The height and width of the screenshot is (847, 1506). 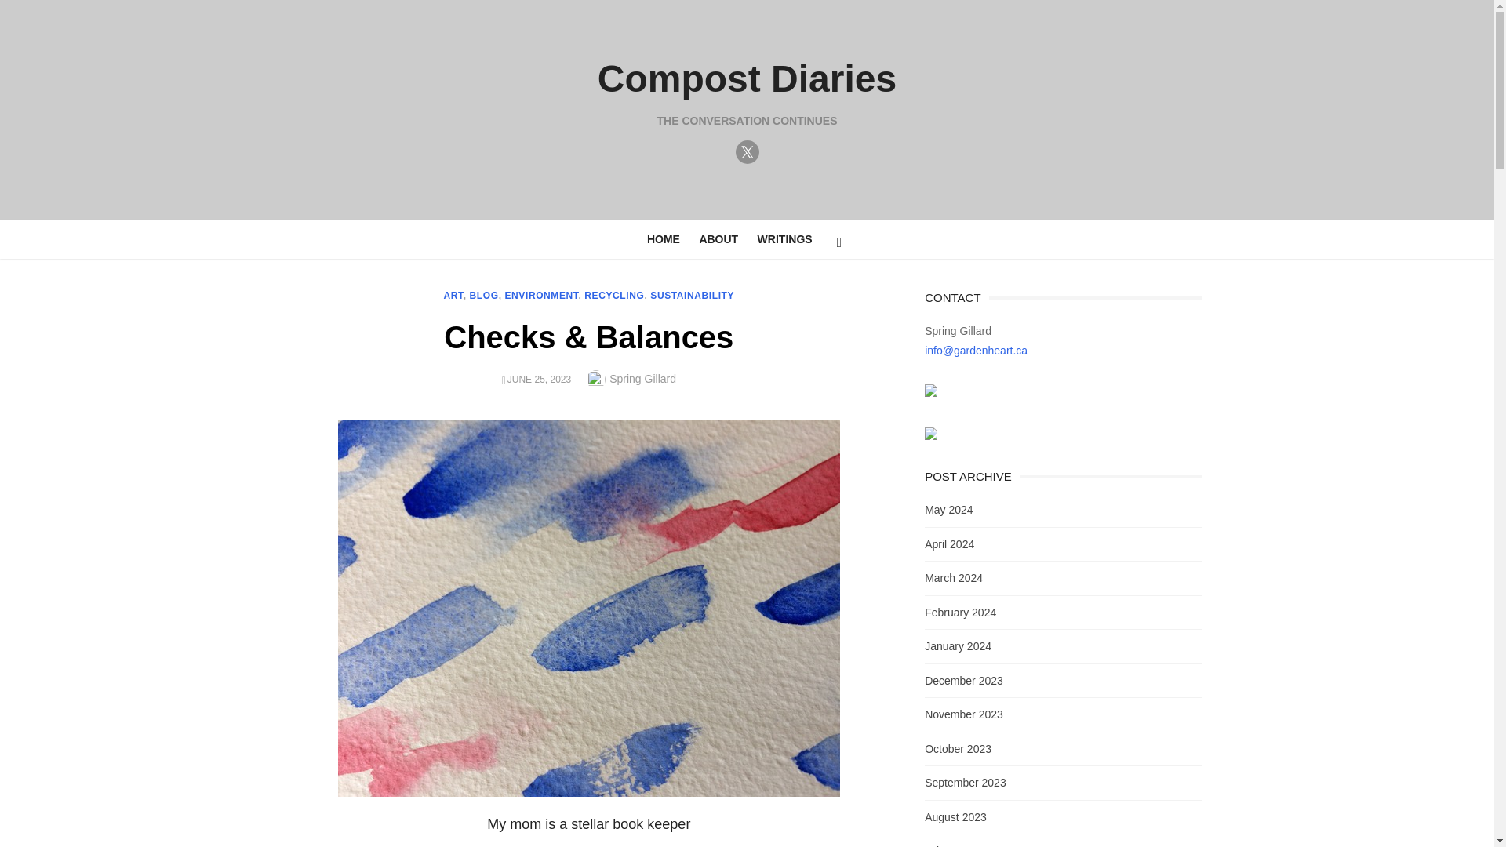 I want to click on JUNE 25, 2023, so click(x=539, y=380).